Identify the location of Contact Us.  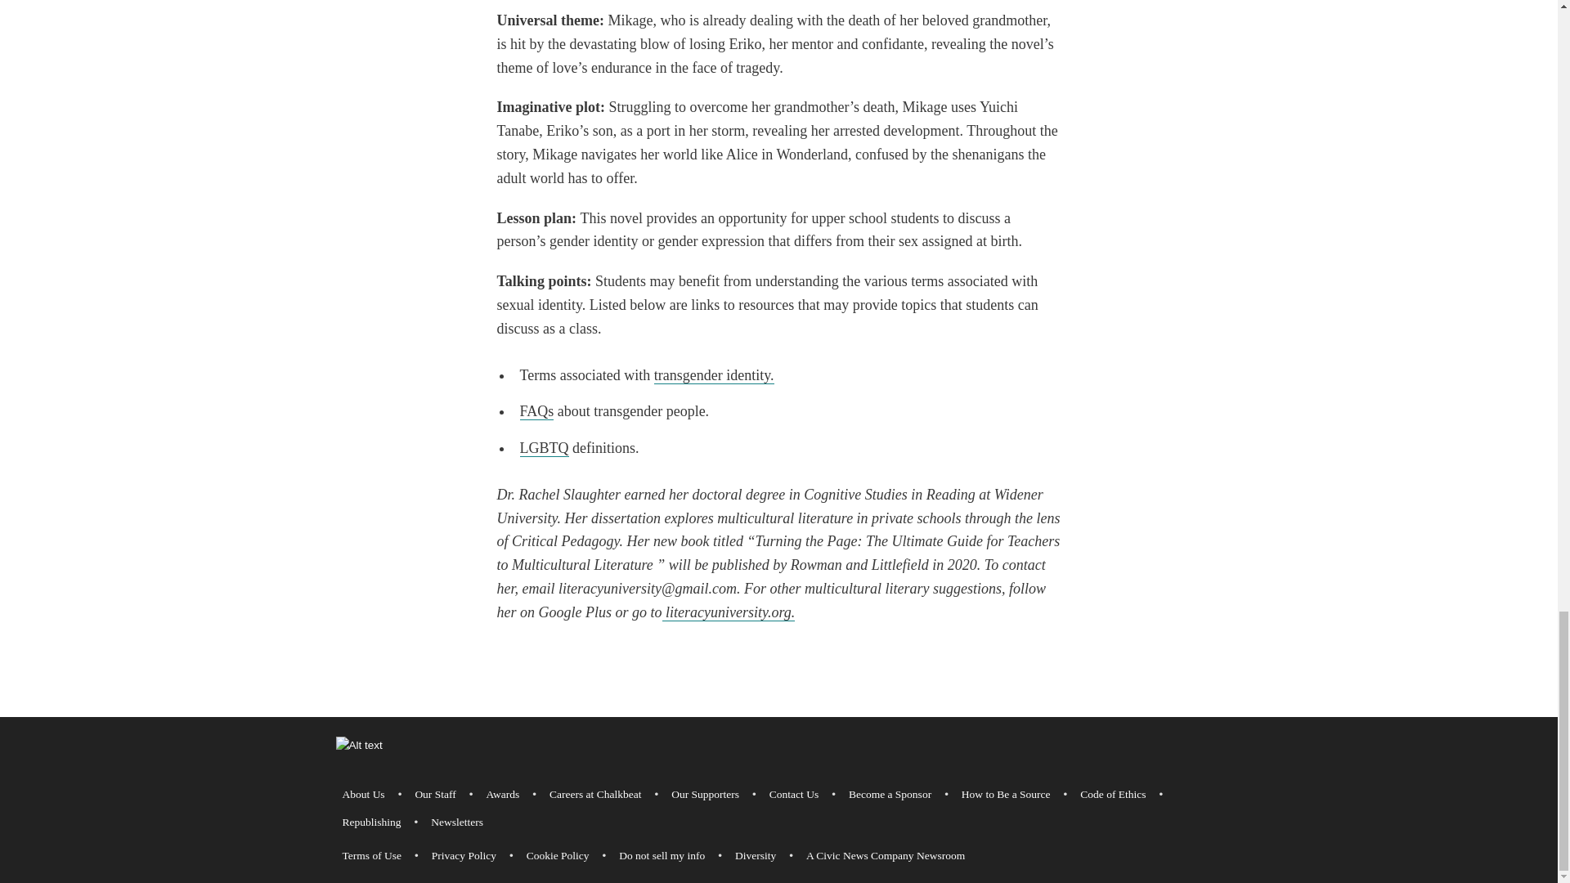
(794, 795).